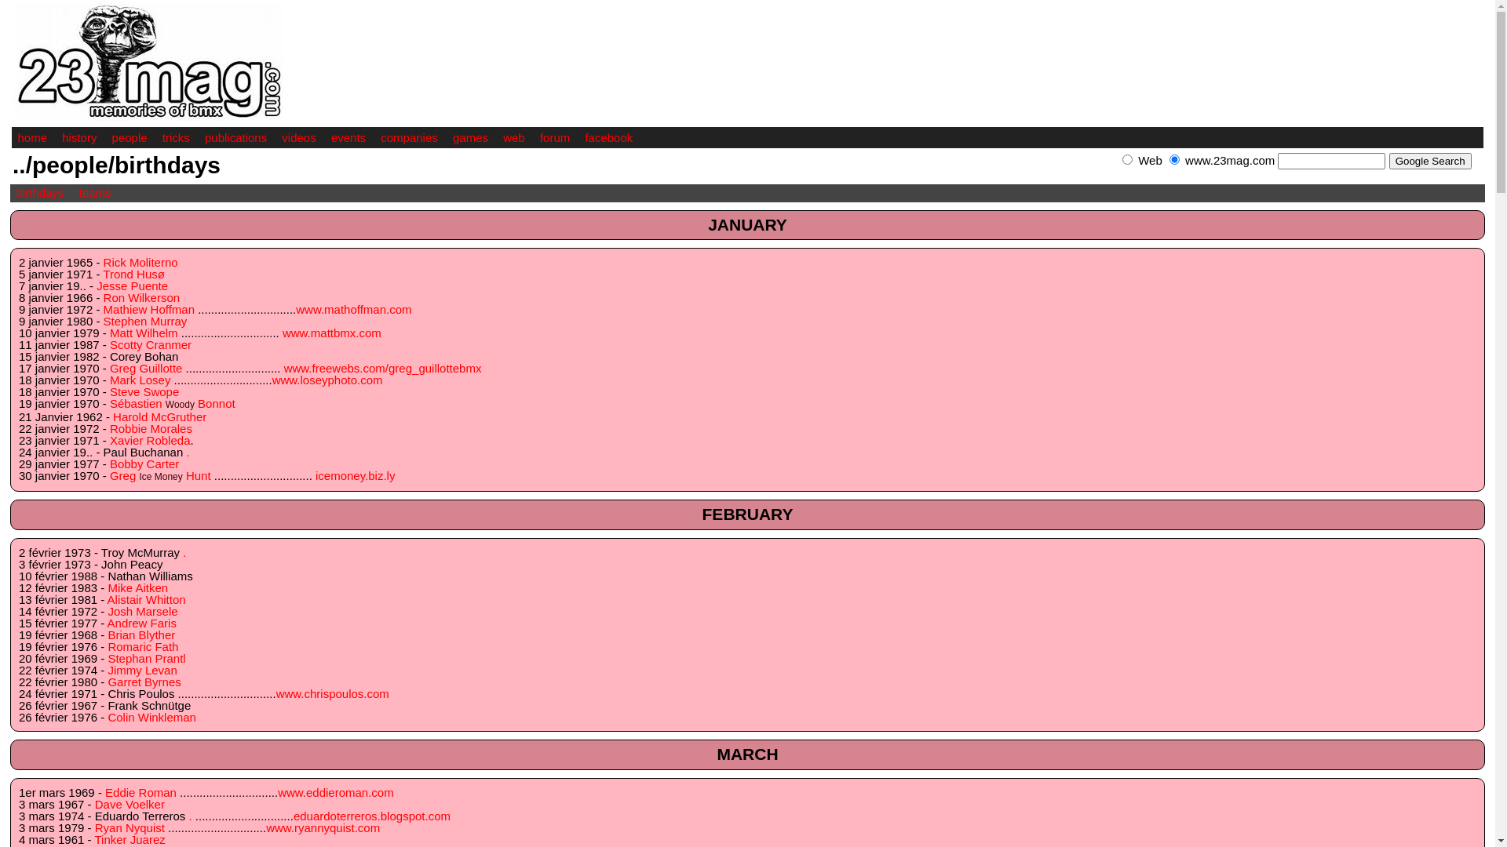  I want to click on www.mathoffman.com, so click(353, 309).